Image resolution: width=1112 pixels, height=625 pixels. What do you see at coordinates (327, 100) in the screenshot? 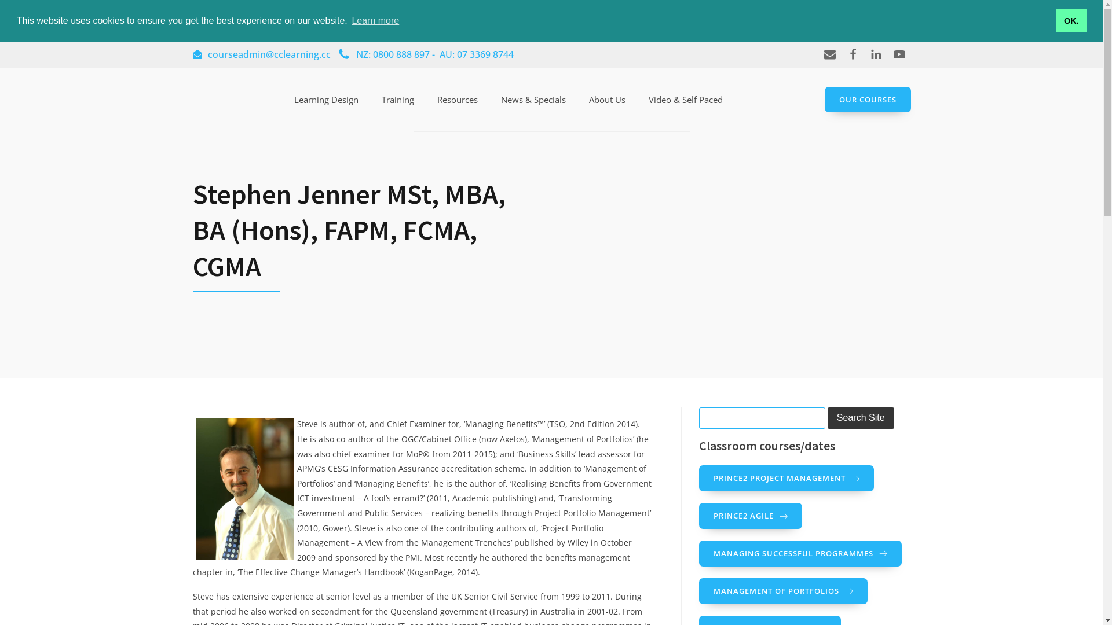
I see `Learning Design` at bounding box center [327, 100].